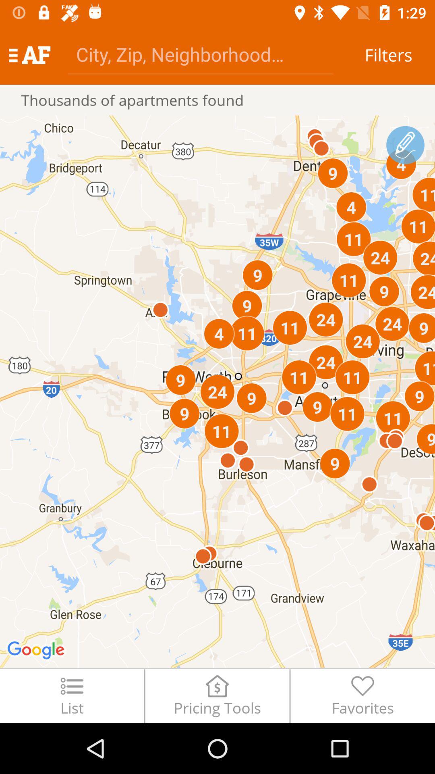 The height and width of the screenshot is (774, 435). What do you see at coordinates (217, 696) in the screenshot?
I see `tap the item to the left of favorites icon` at bounding box center [217, 696].